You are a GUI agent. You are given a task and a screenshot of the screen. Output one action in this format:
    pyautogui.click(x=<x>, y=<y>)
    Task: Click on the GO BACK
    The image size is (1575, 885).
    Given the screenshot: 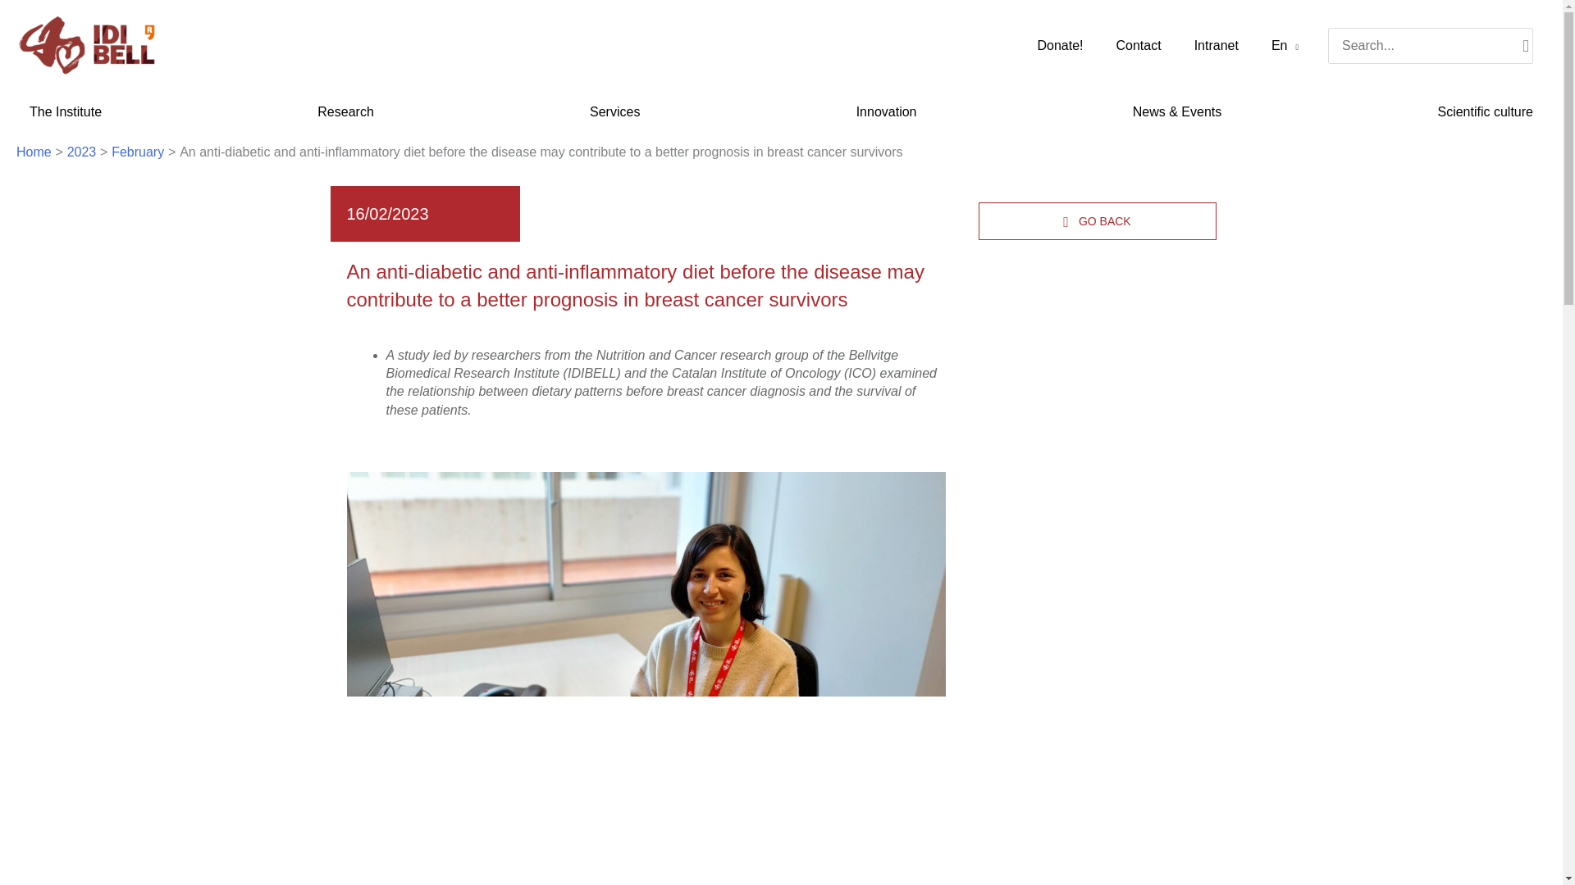 What is the action you would take?
    pyautogui.click(x=1097, y=220)
    